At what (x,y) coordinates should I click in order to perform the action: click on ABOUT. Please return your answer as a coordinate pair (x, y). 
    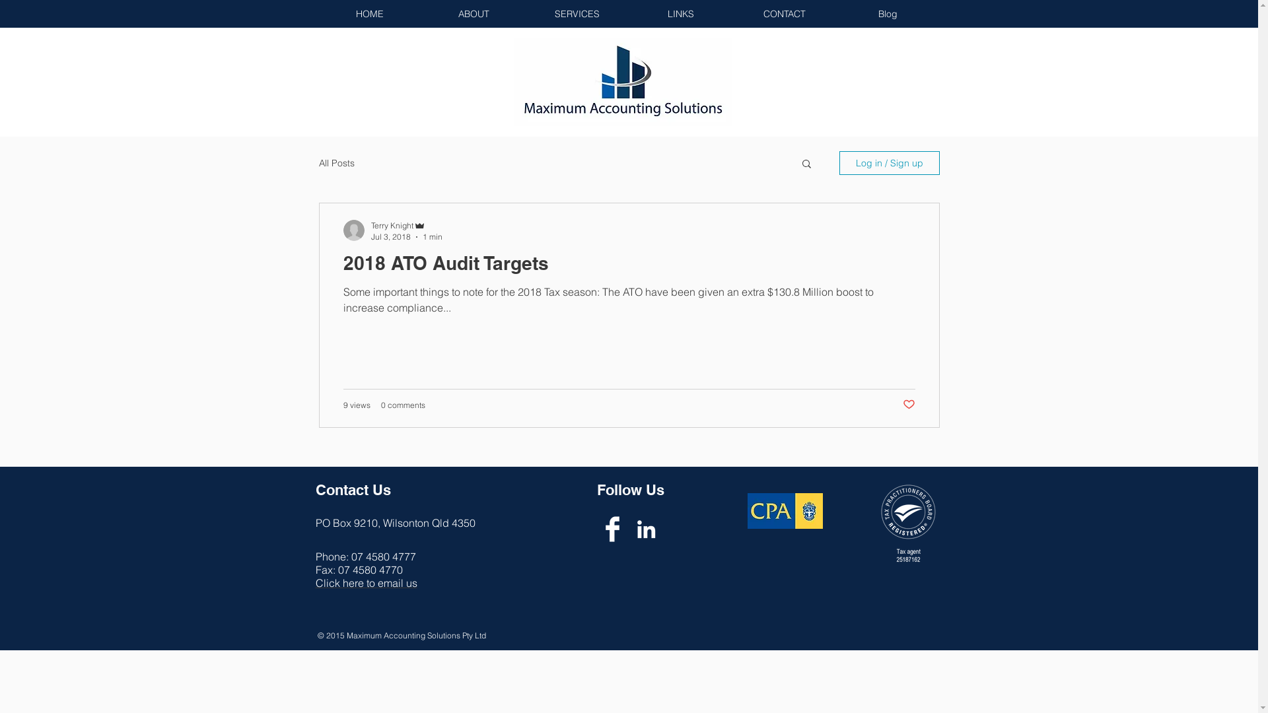
    Looking at the image, I should click on (473, 15).